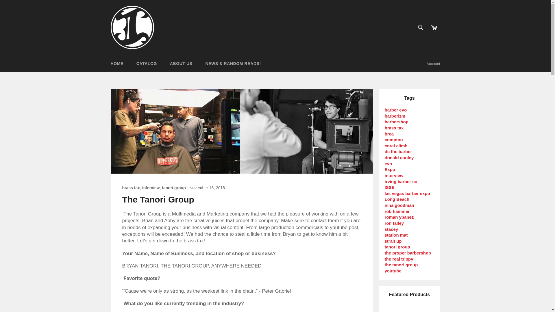 The width and height of the screenshot is (555, 312). What do you see at coordinates (389, 187) in the screenshot?
I see `Show articles tagged ISSE` at bounding box center [389, 187].